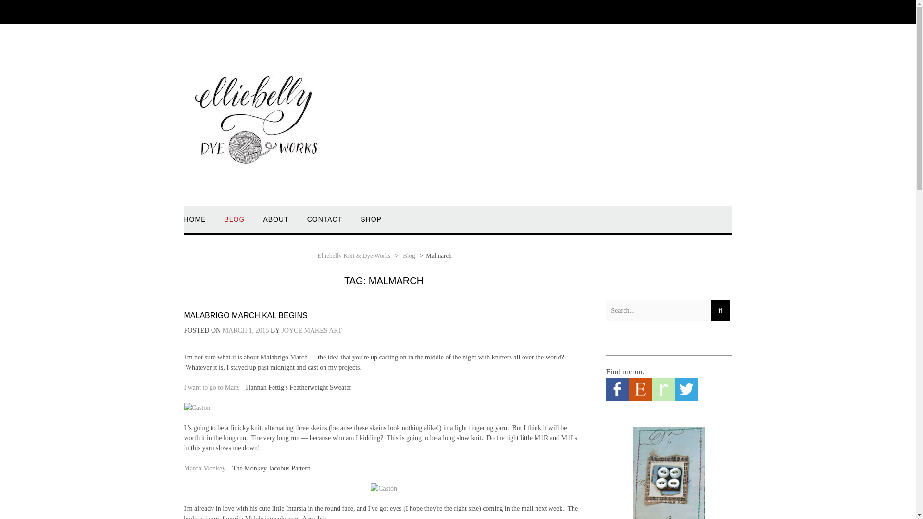 This screenshot has height=519, width=923. Describe the element at coordinates (617, 398) in the screenshot. I see `Facebook` at that location.